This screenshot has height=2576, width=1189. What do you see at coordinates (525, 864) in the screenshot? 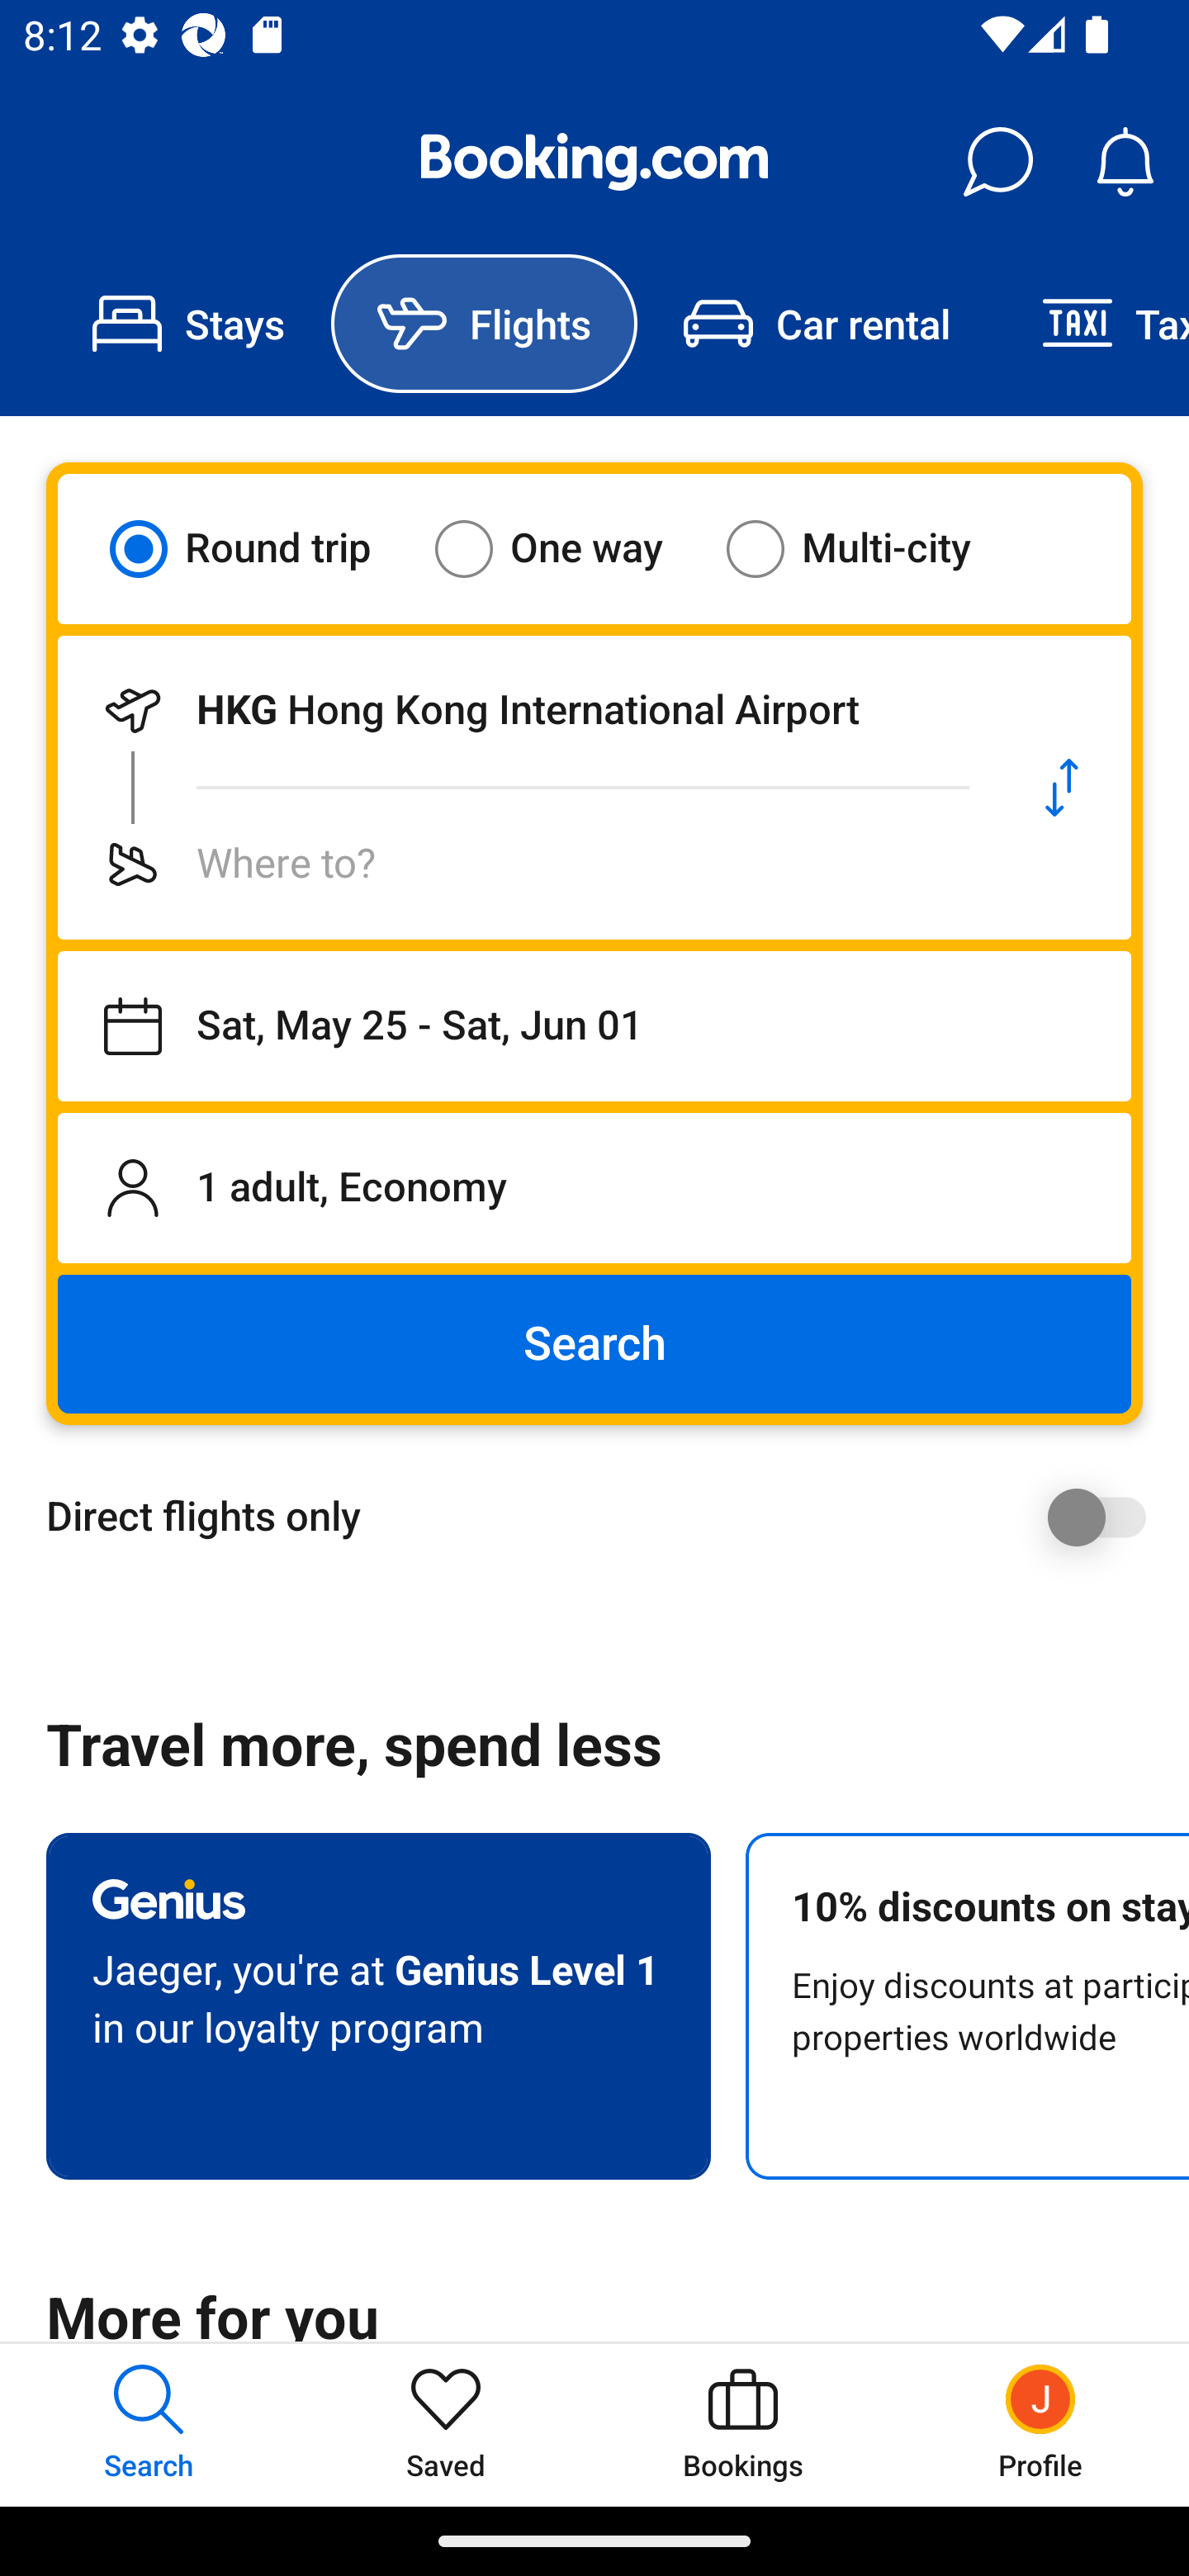
I see `Flying to ` at bounding box center [525, 864].